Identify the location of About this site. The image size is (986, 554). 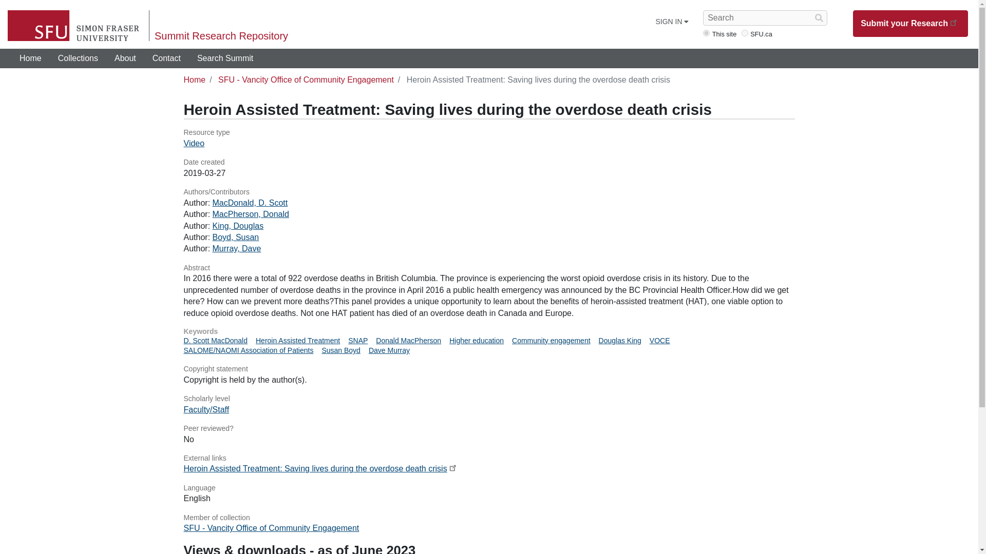
(125, 58).